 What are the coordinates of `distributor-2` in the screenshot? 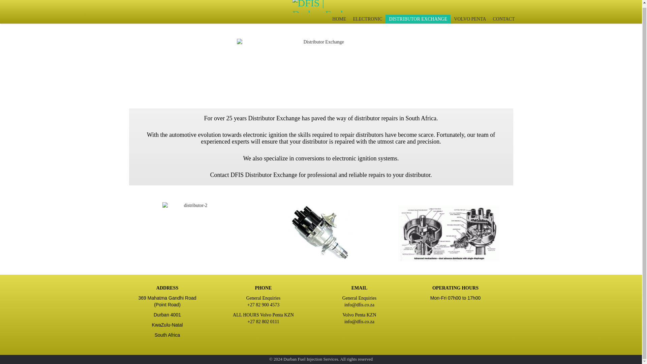 It's located at (193, 233).